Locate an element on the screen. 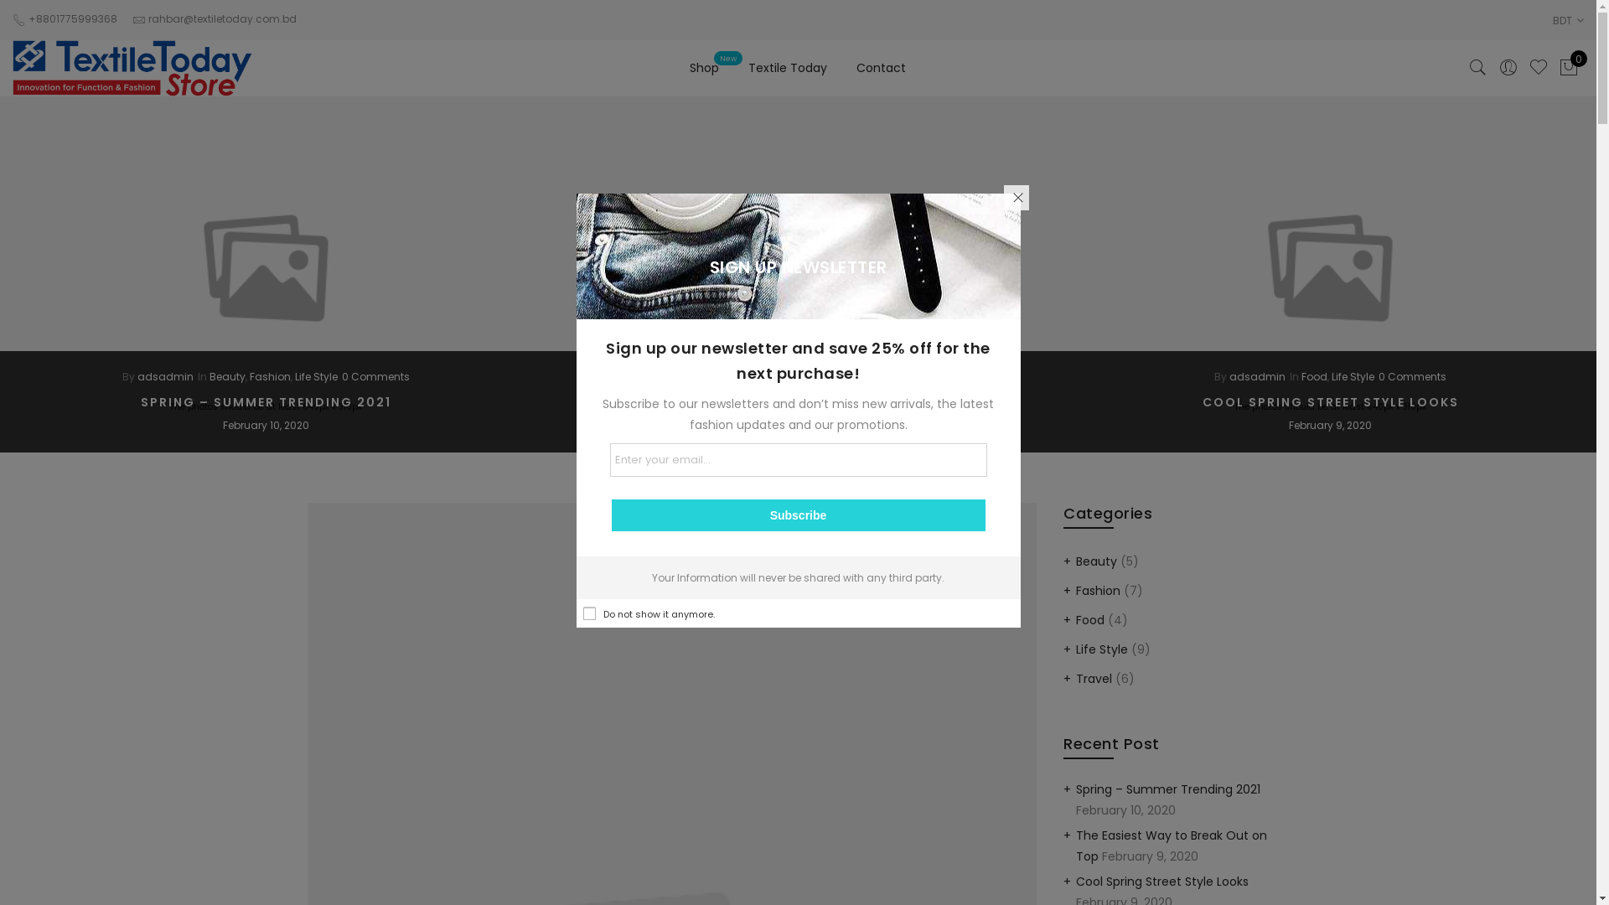  Beauty is located at coordinates (1096, 561).